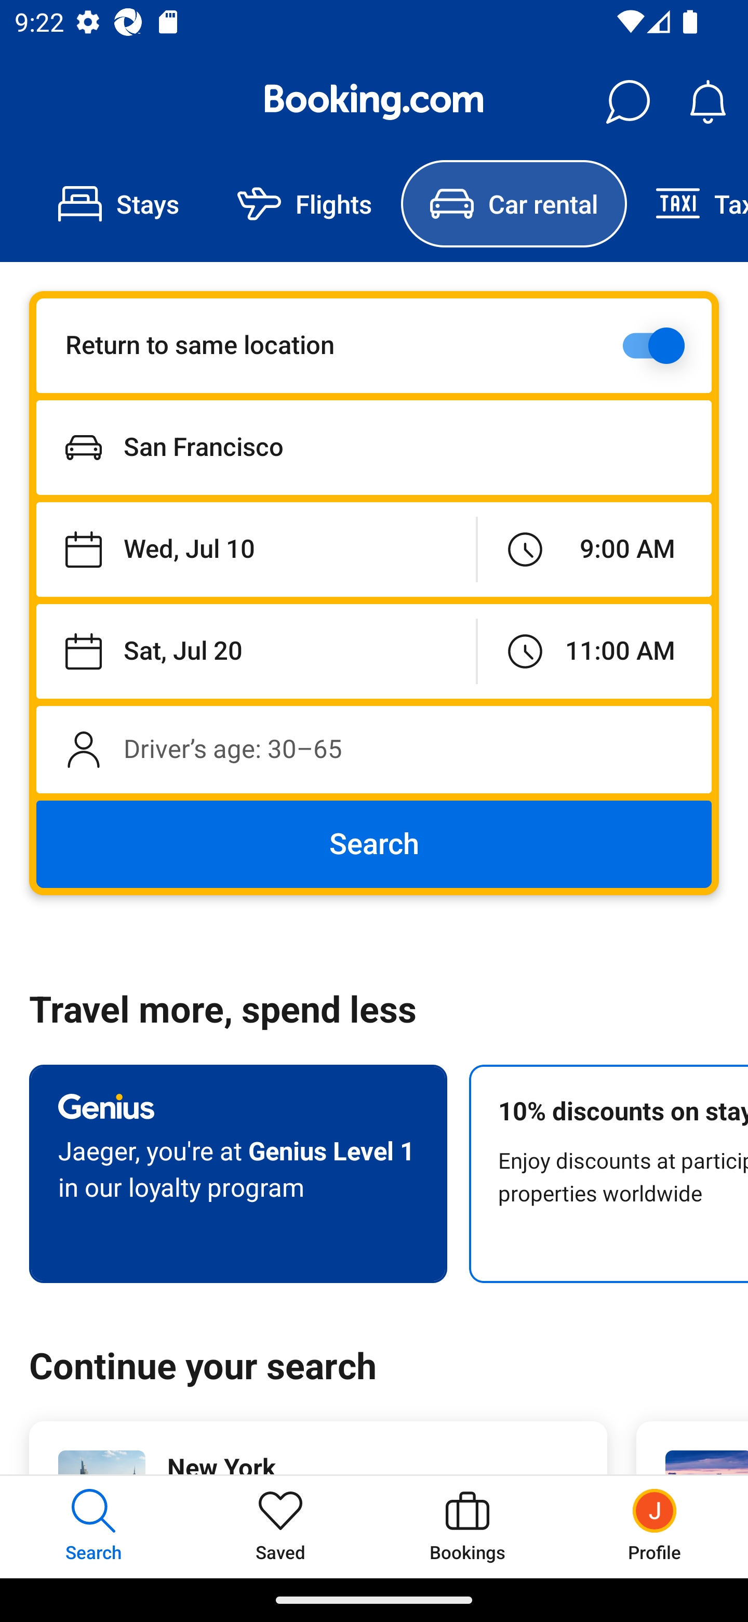  I want to click on Pick-up time: 09:00:00.000, so click(594, 550).